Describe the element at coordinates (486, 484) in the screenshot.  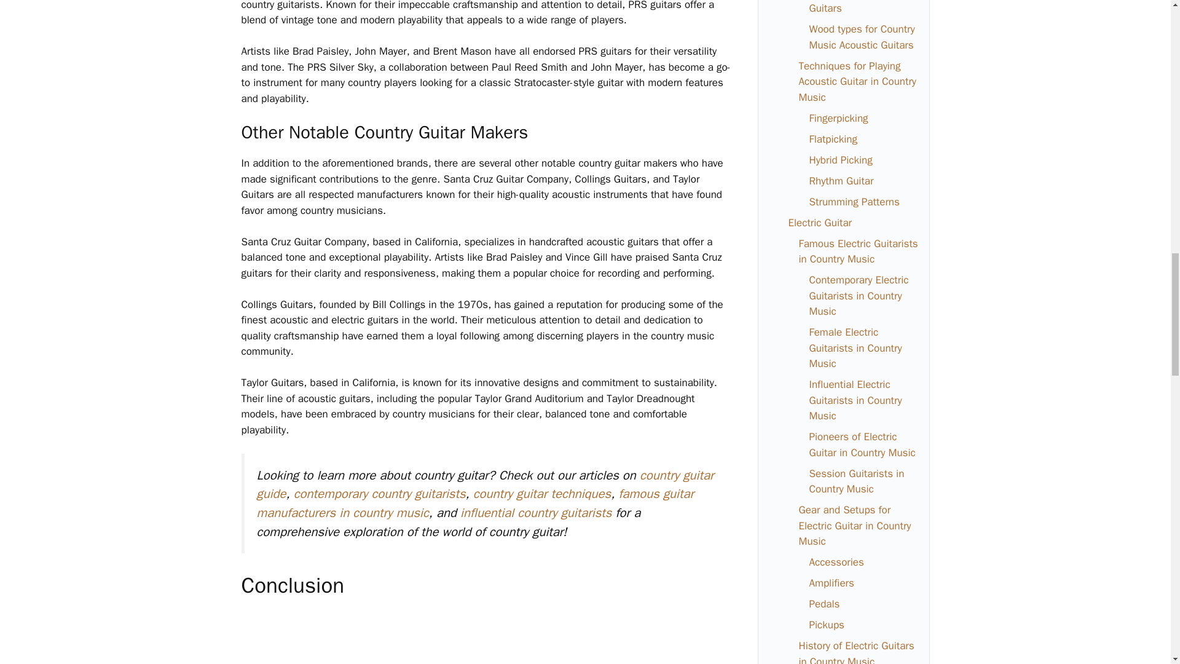
I see `country guitar guide` at that location.